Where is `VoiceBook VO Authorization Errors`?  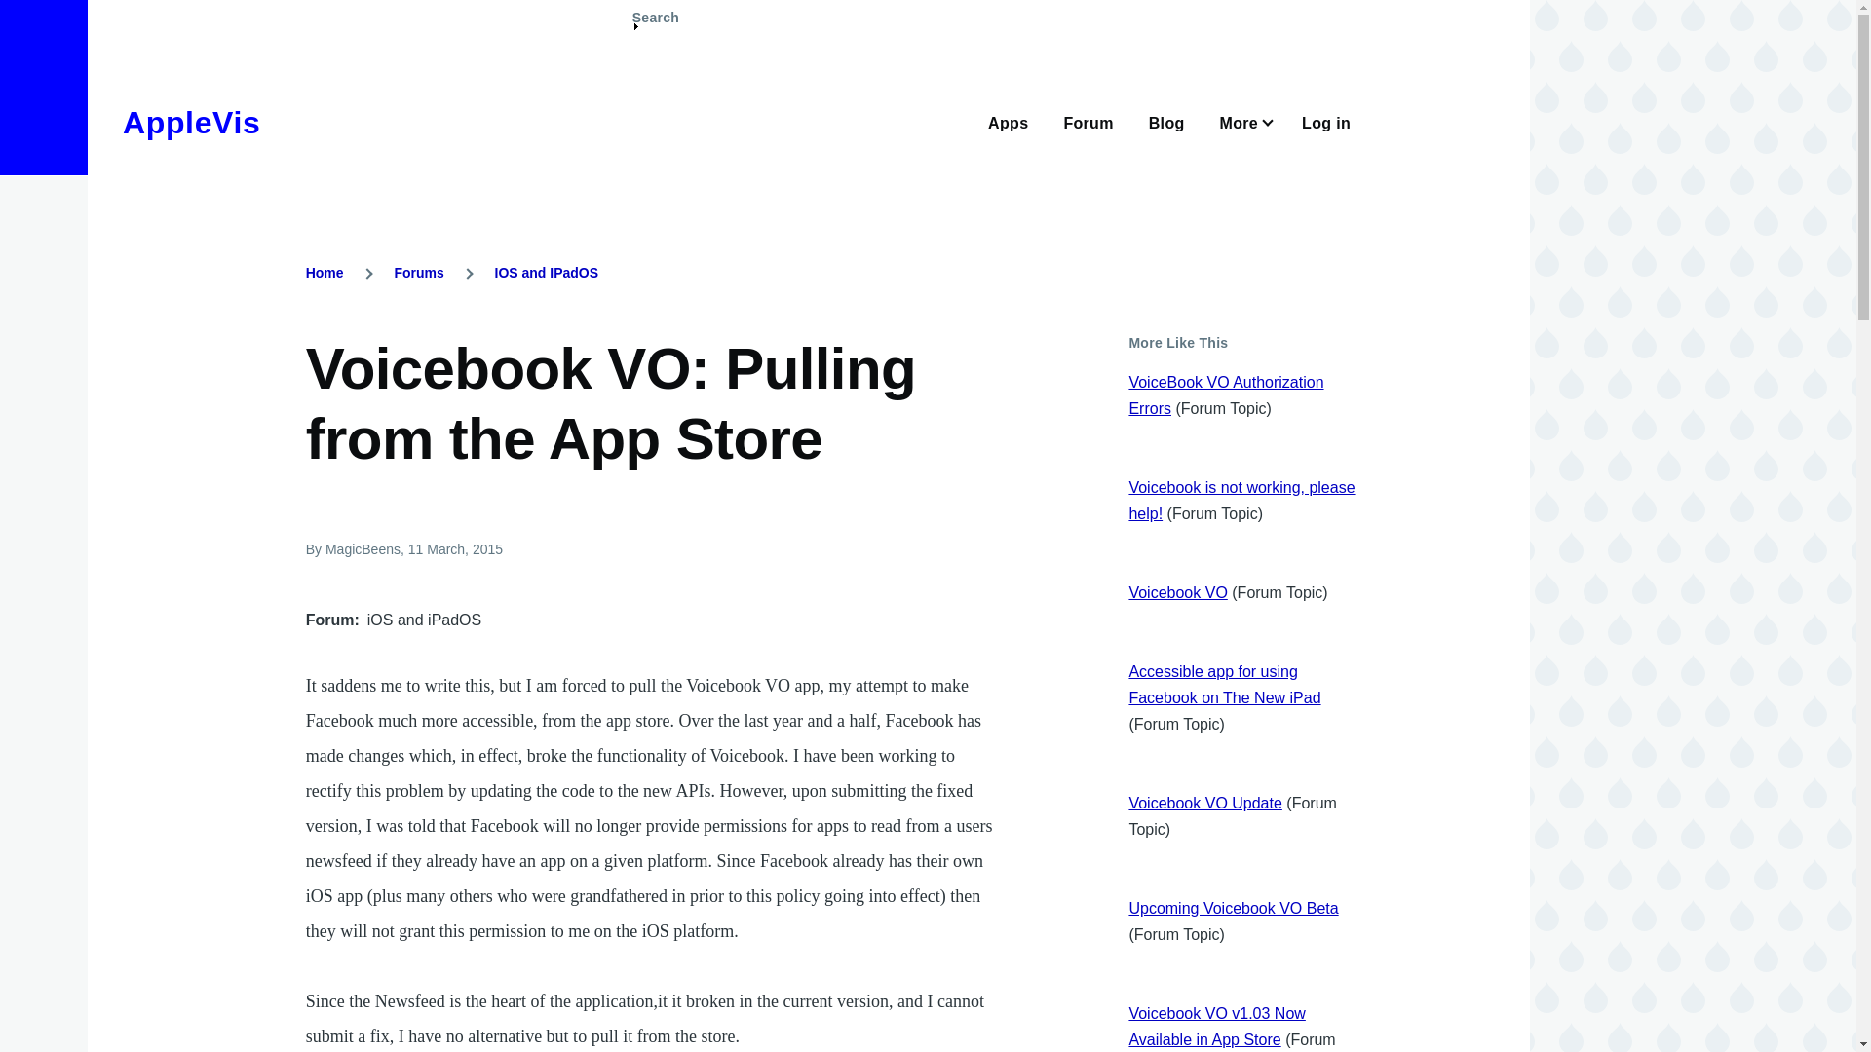
VoiceBook VO Authorization Errors is located at coordinates (1225, 395).